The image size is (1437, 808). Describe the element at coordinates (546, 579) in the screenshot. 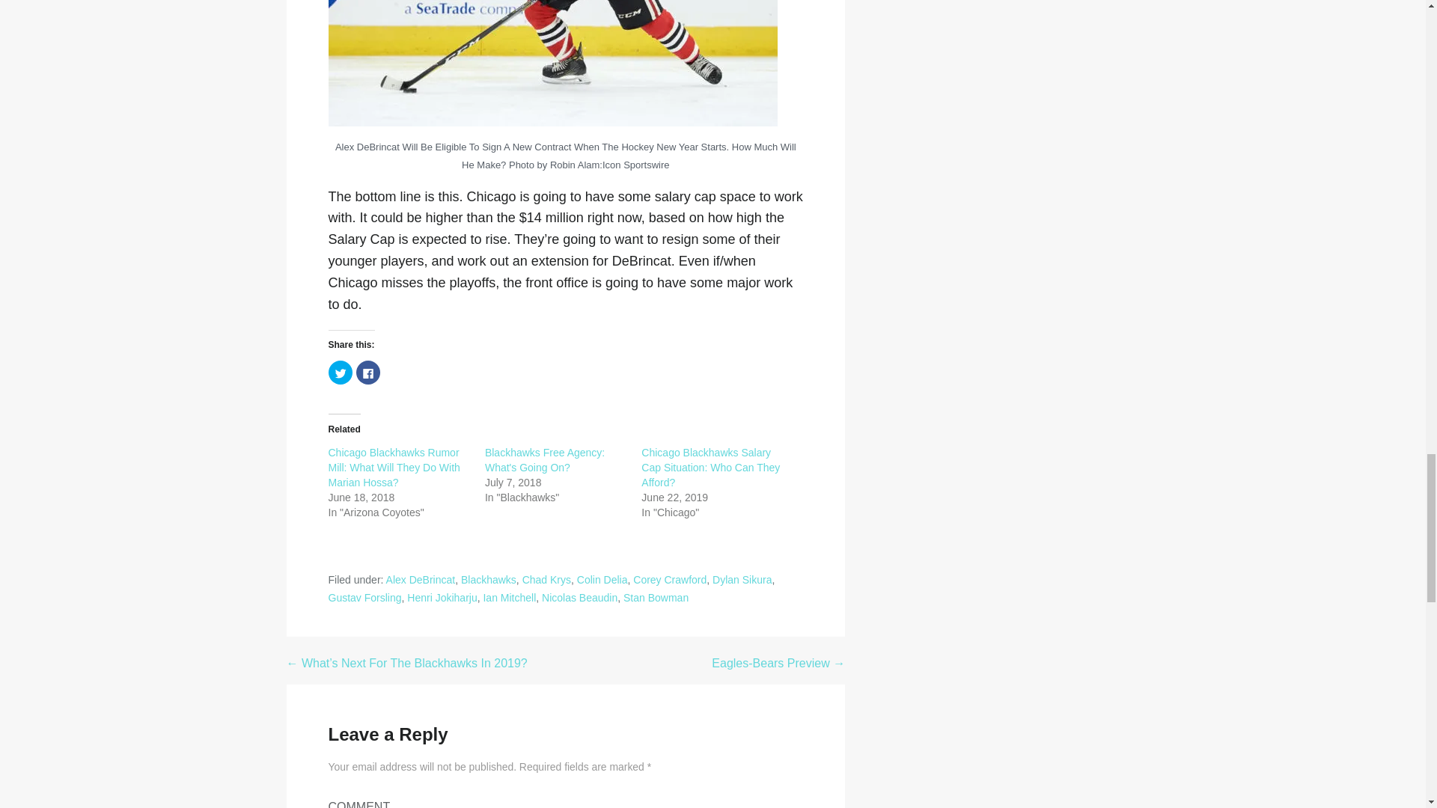

I see `Chad Krys` at that location.